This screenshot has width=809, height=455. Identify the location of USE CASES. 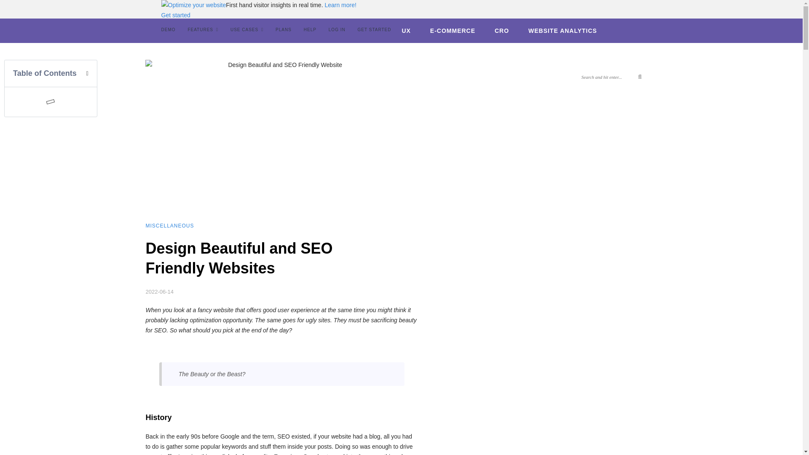
(247, 29).